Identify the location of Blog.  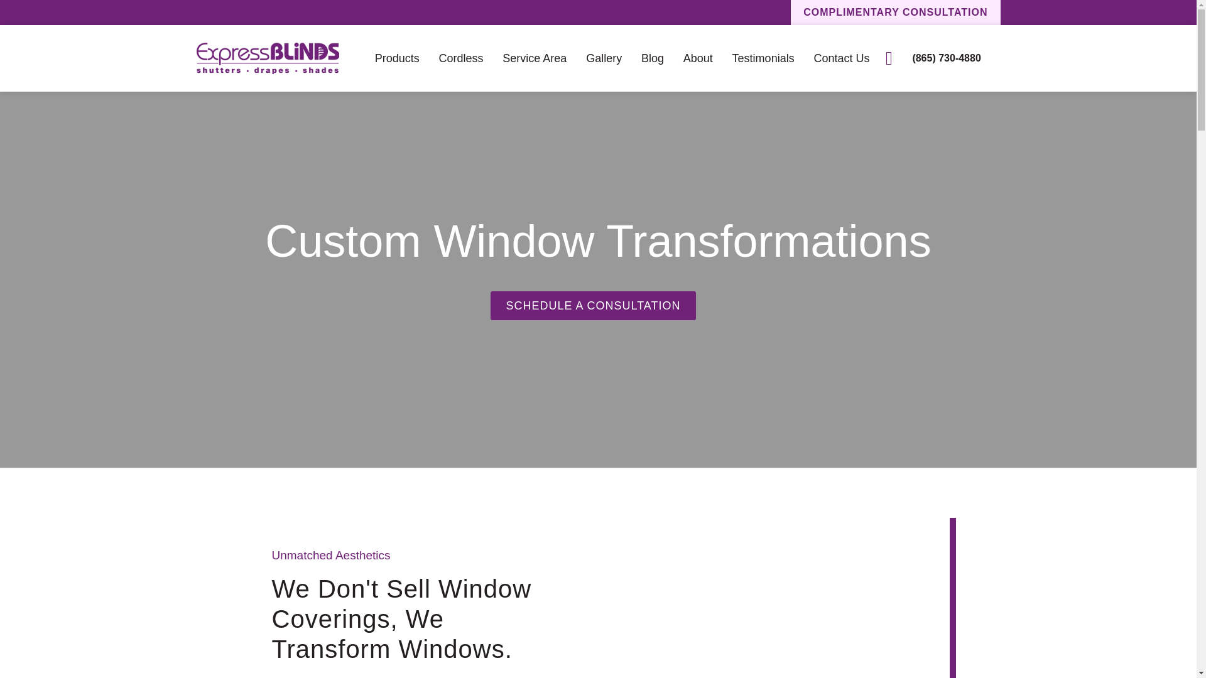
(653, 58).